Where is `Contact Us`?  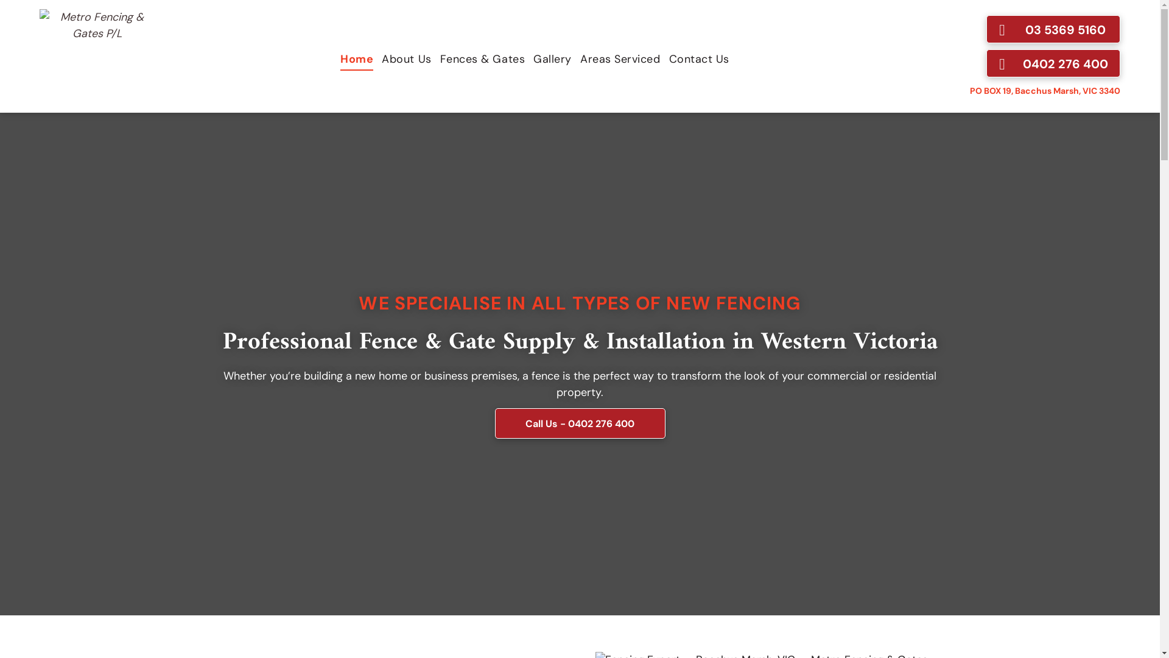
Contact Us is located at coordinates (699, 58).